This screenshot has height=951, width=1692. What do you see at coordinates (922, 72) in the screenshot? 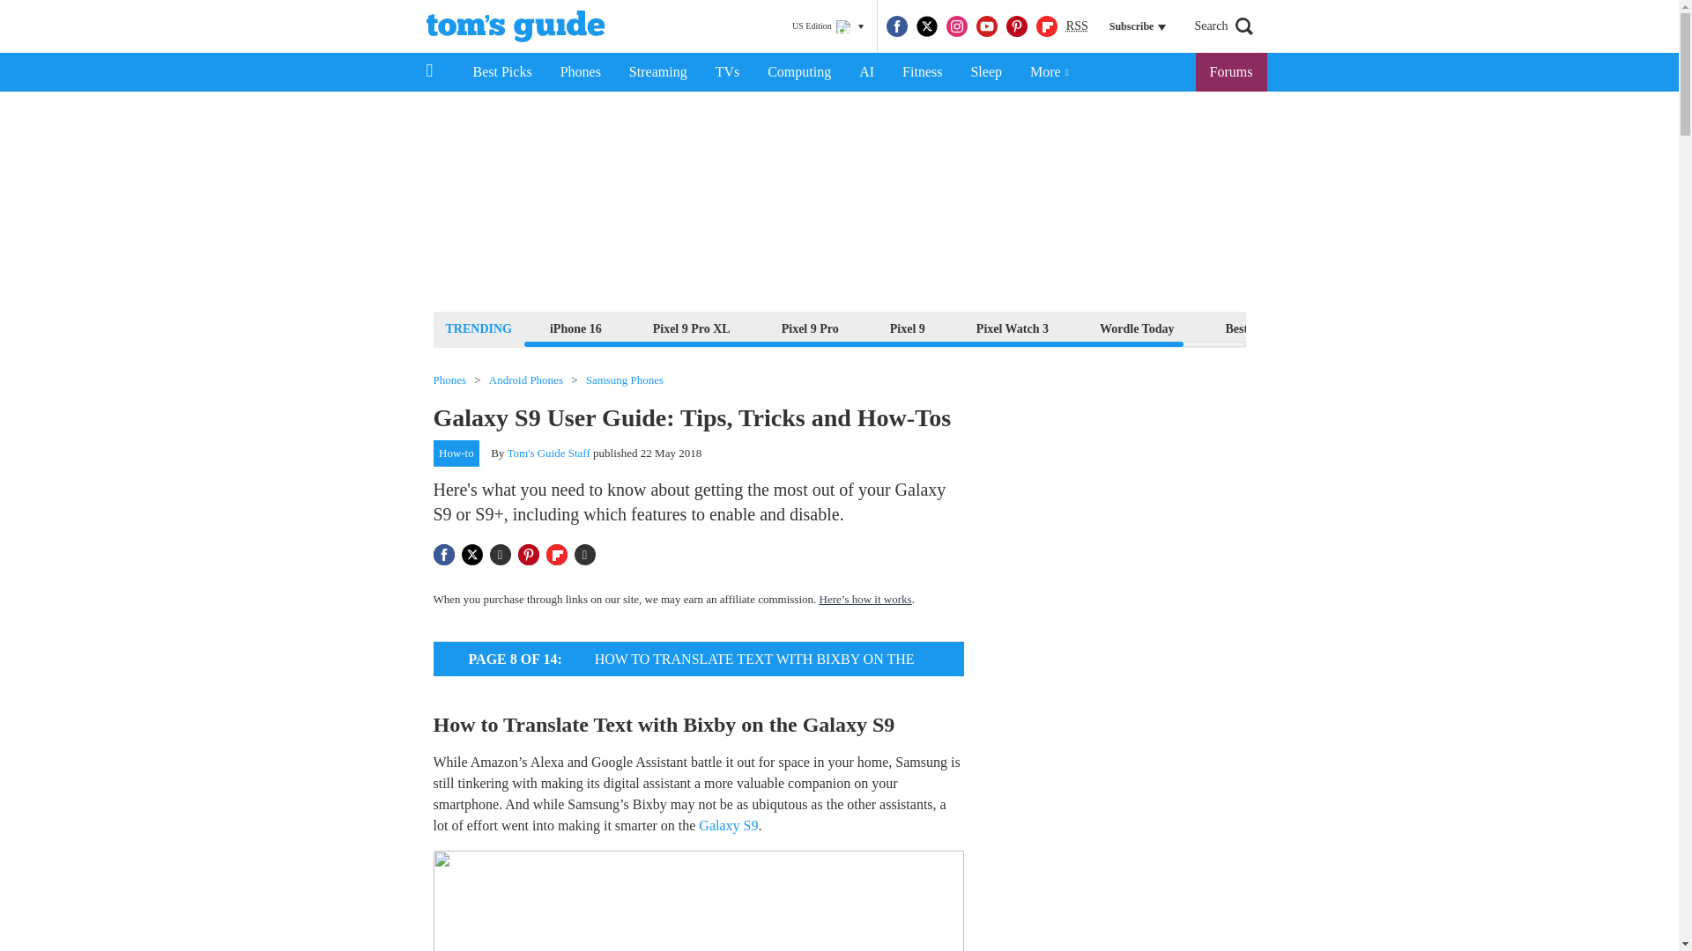
I see `Fitness` at bounding box center [922, 72].